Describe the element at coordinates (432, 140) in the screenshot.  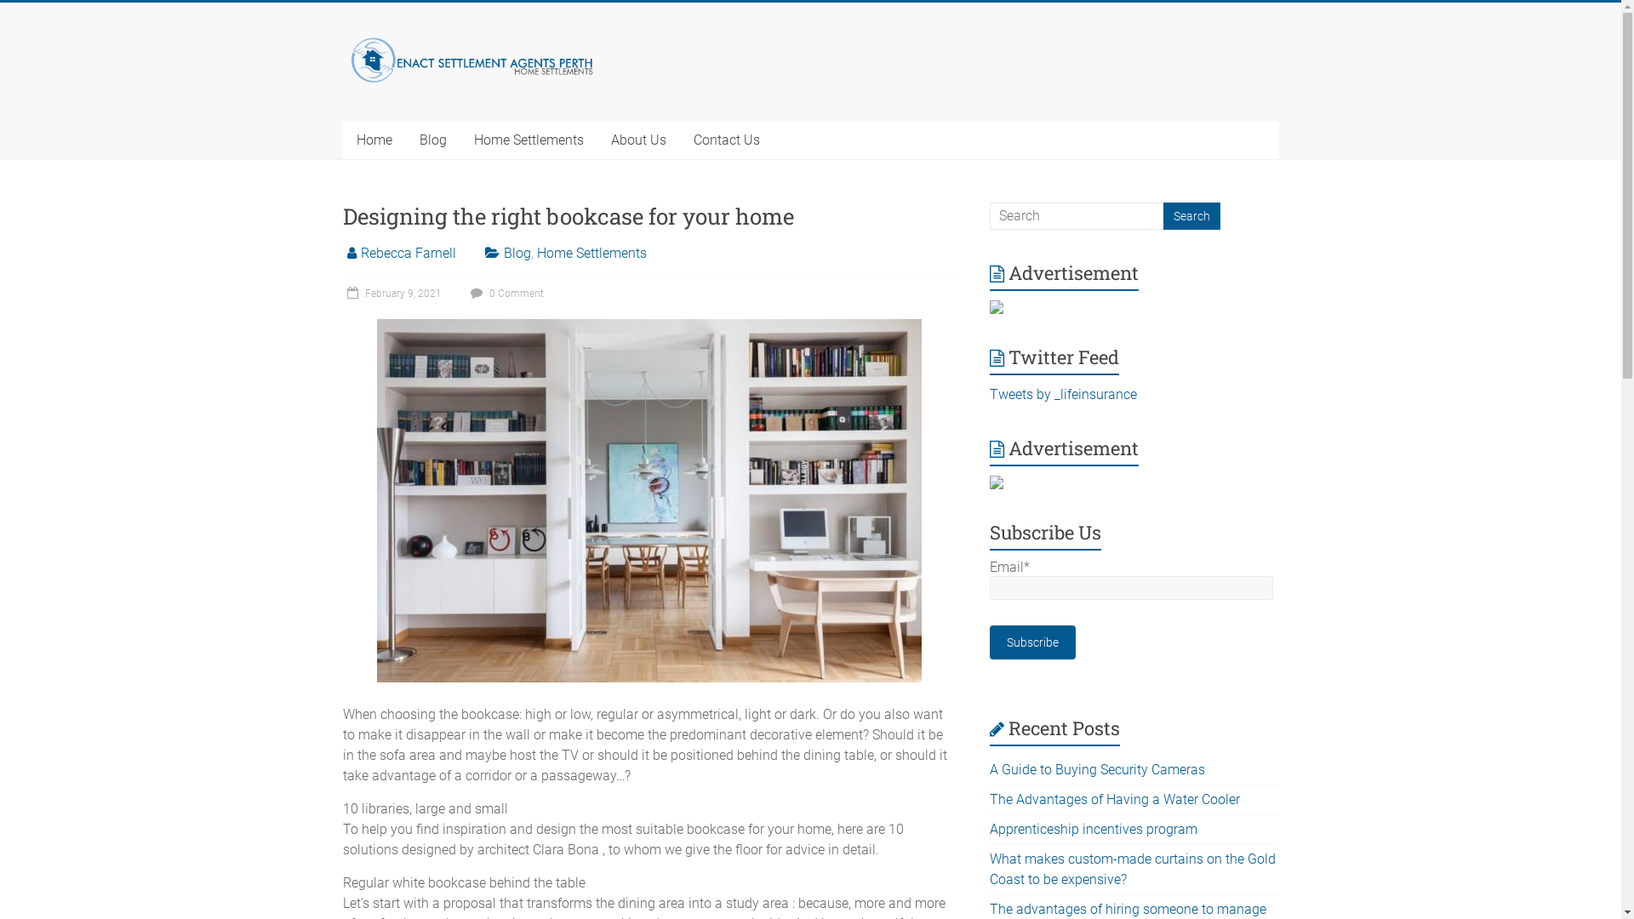
I see `Blog` at that location.